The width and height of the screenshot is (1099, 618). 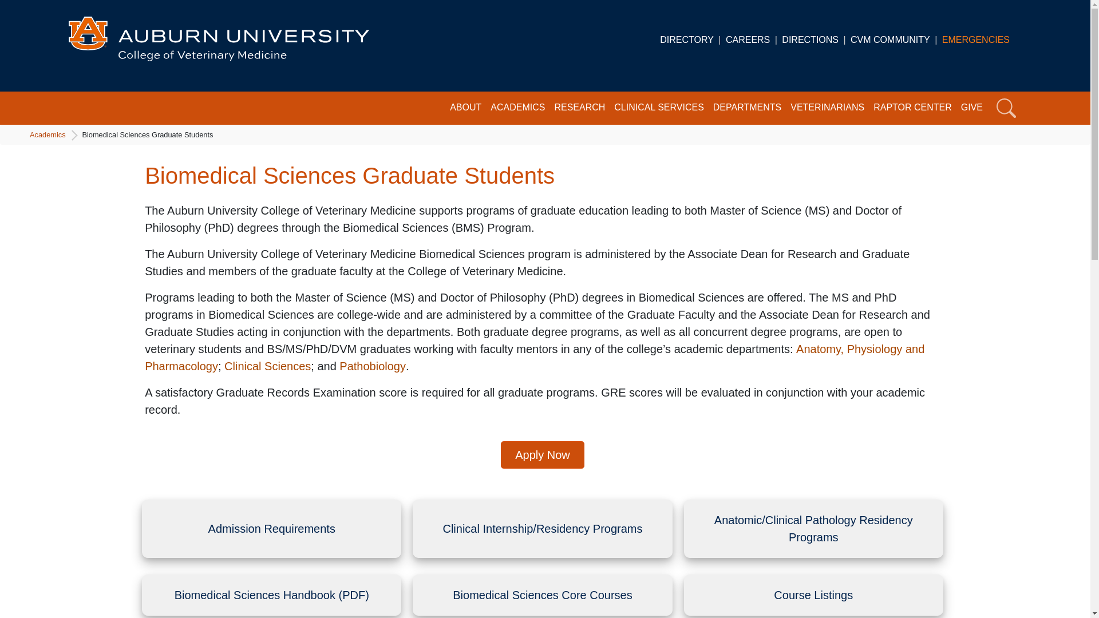 What do you see at coordinates (271, 529) in the screenshot?
I see `Admission Requirements` at bounding box center [271, 529].